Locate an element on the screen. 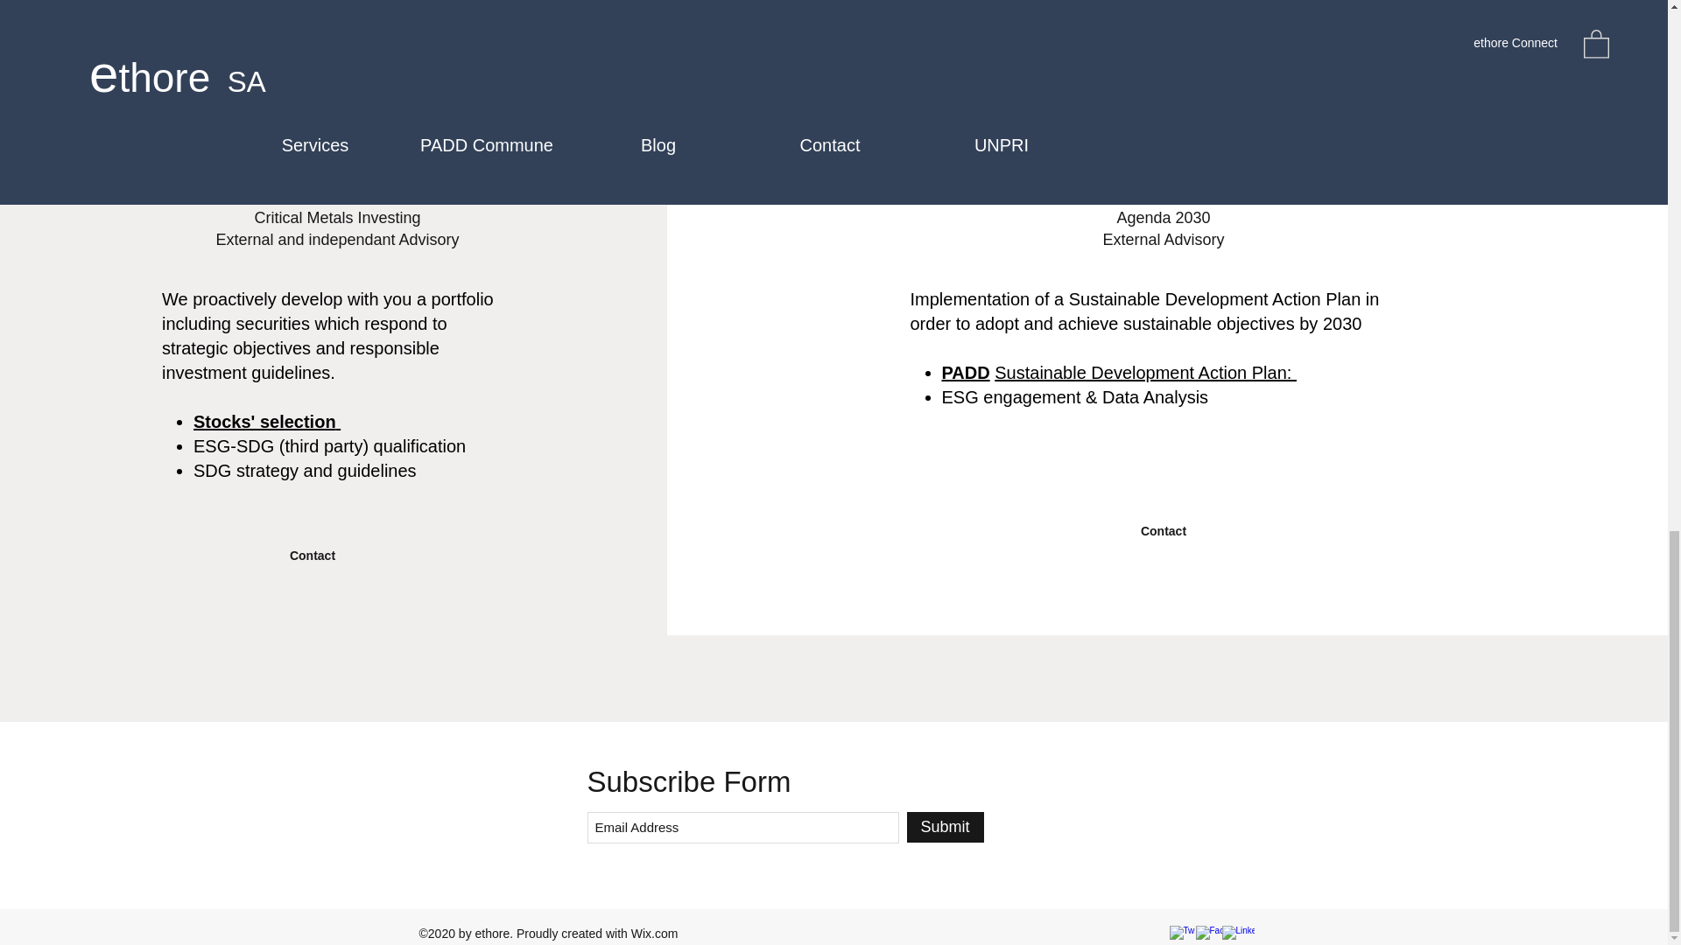  Contact is located at coordinates (312, 556).